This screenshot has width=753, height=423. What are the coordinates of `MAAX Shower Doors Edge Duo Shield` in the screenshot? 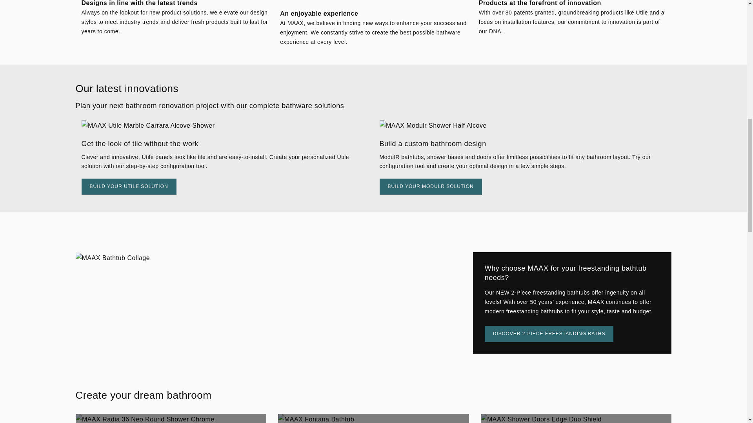 It's located at (576, 418).